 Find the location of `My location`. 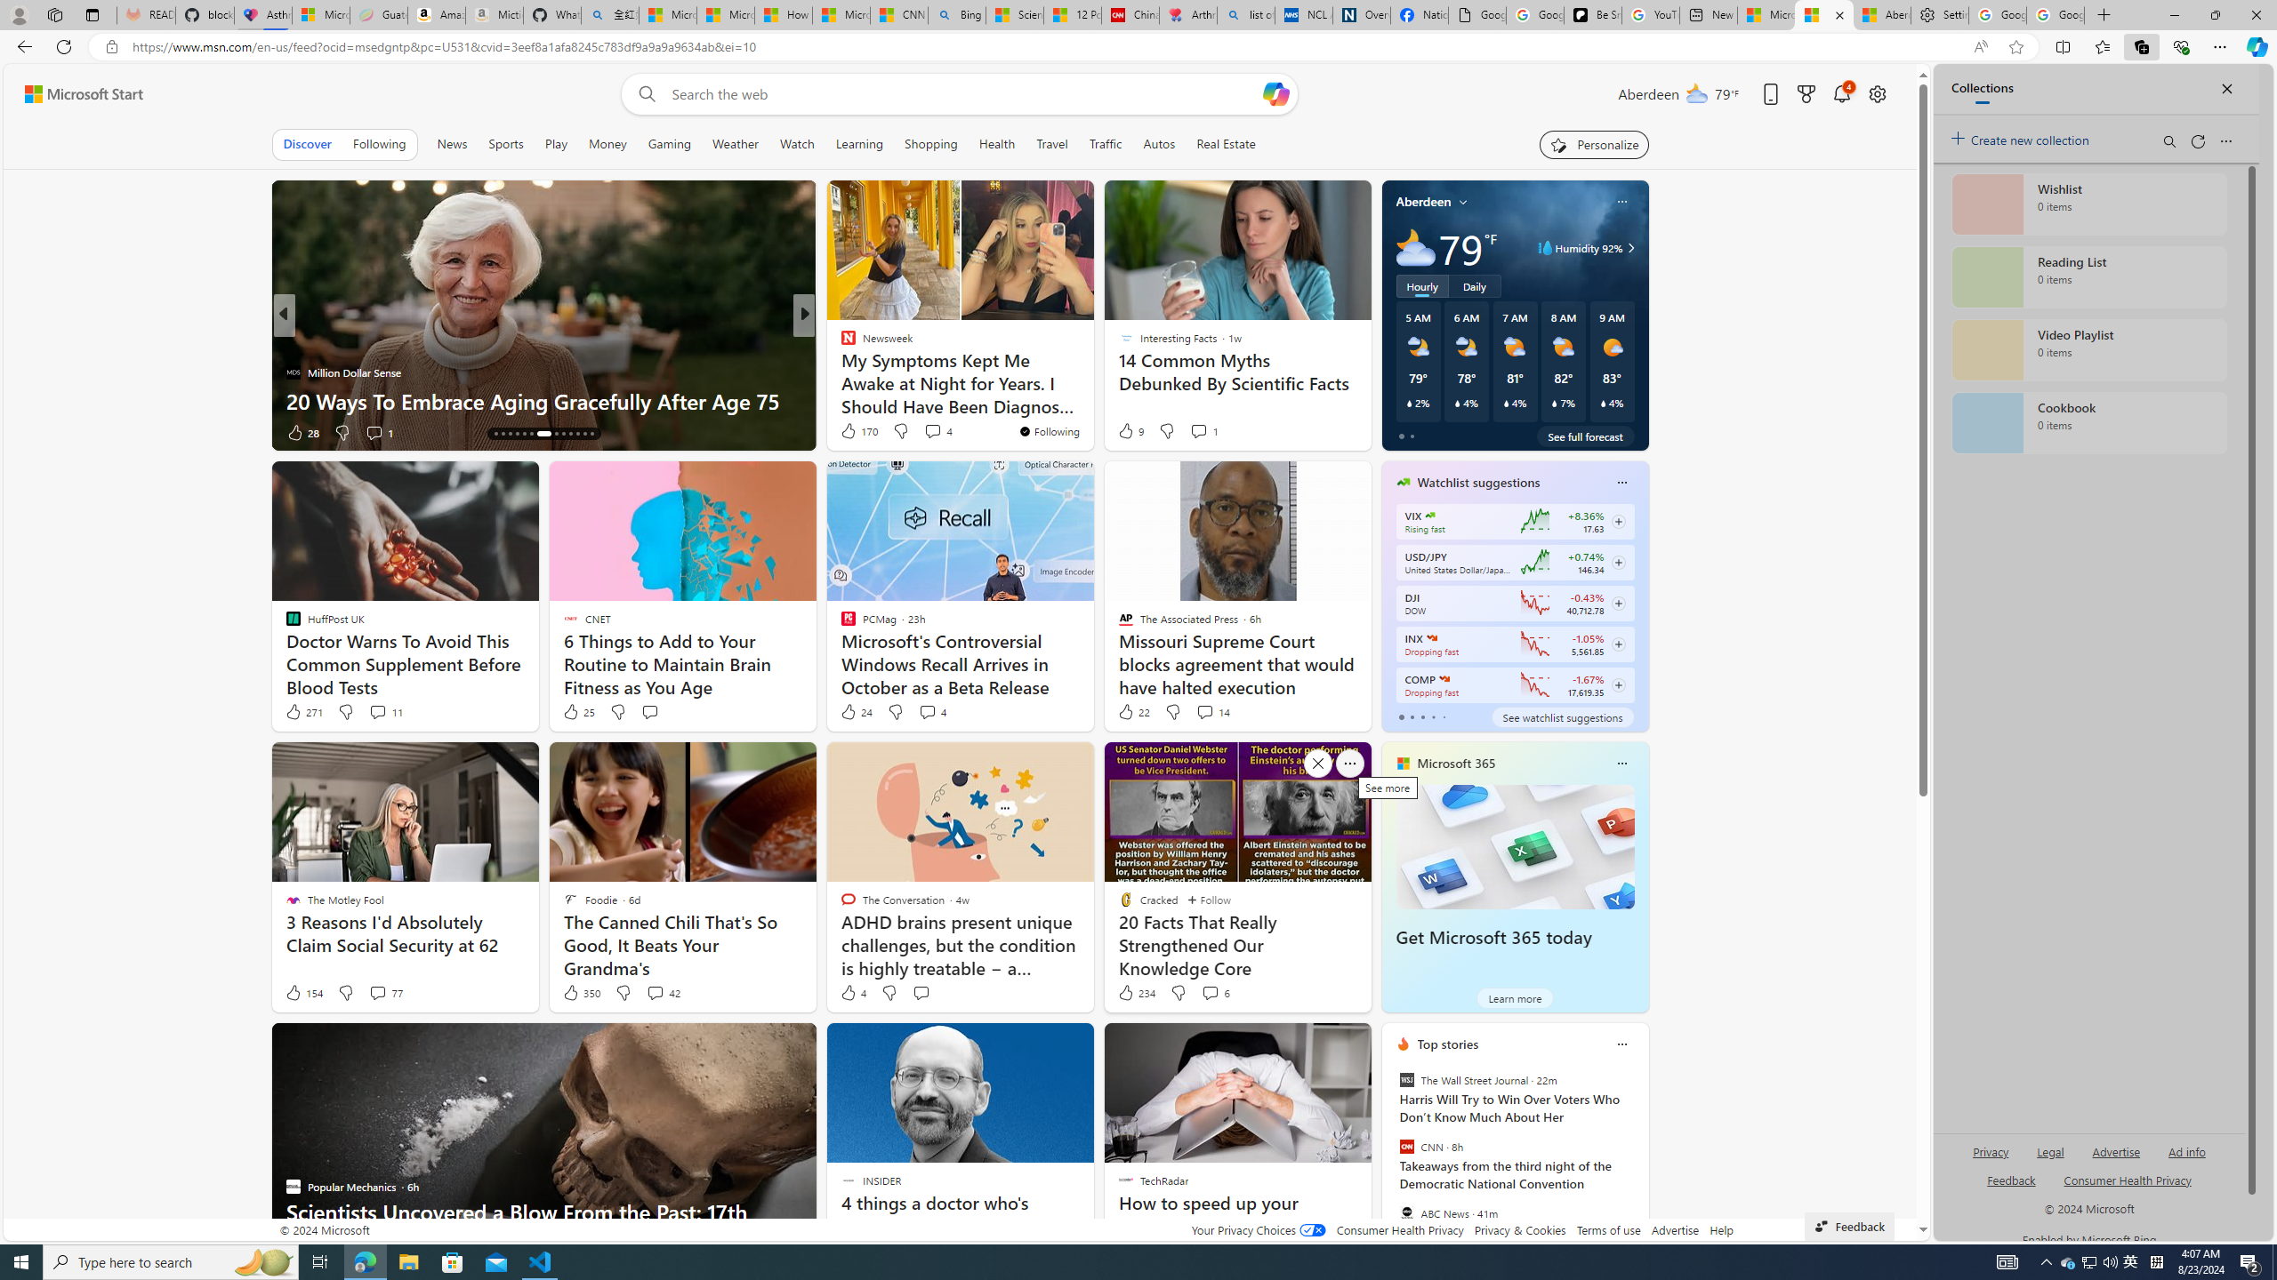

My location is located at coordinates (1464, 201).